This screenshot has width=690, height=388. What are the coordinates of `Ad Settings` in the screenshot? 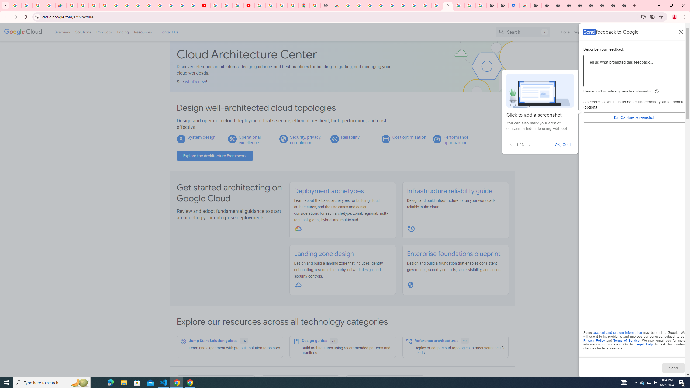 It's located at (381, 5).